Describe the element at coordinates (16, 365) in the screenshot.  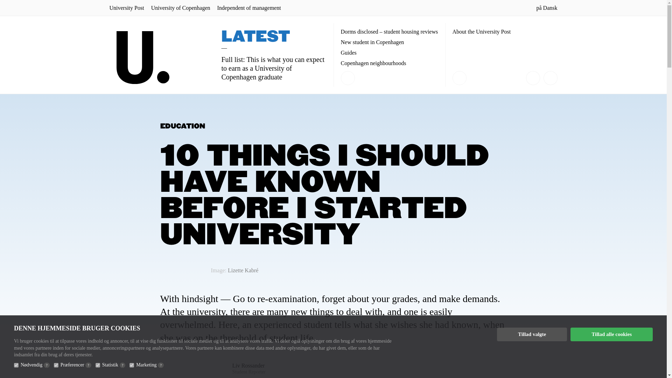
I see `on` at that location.